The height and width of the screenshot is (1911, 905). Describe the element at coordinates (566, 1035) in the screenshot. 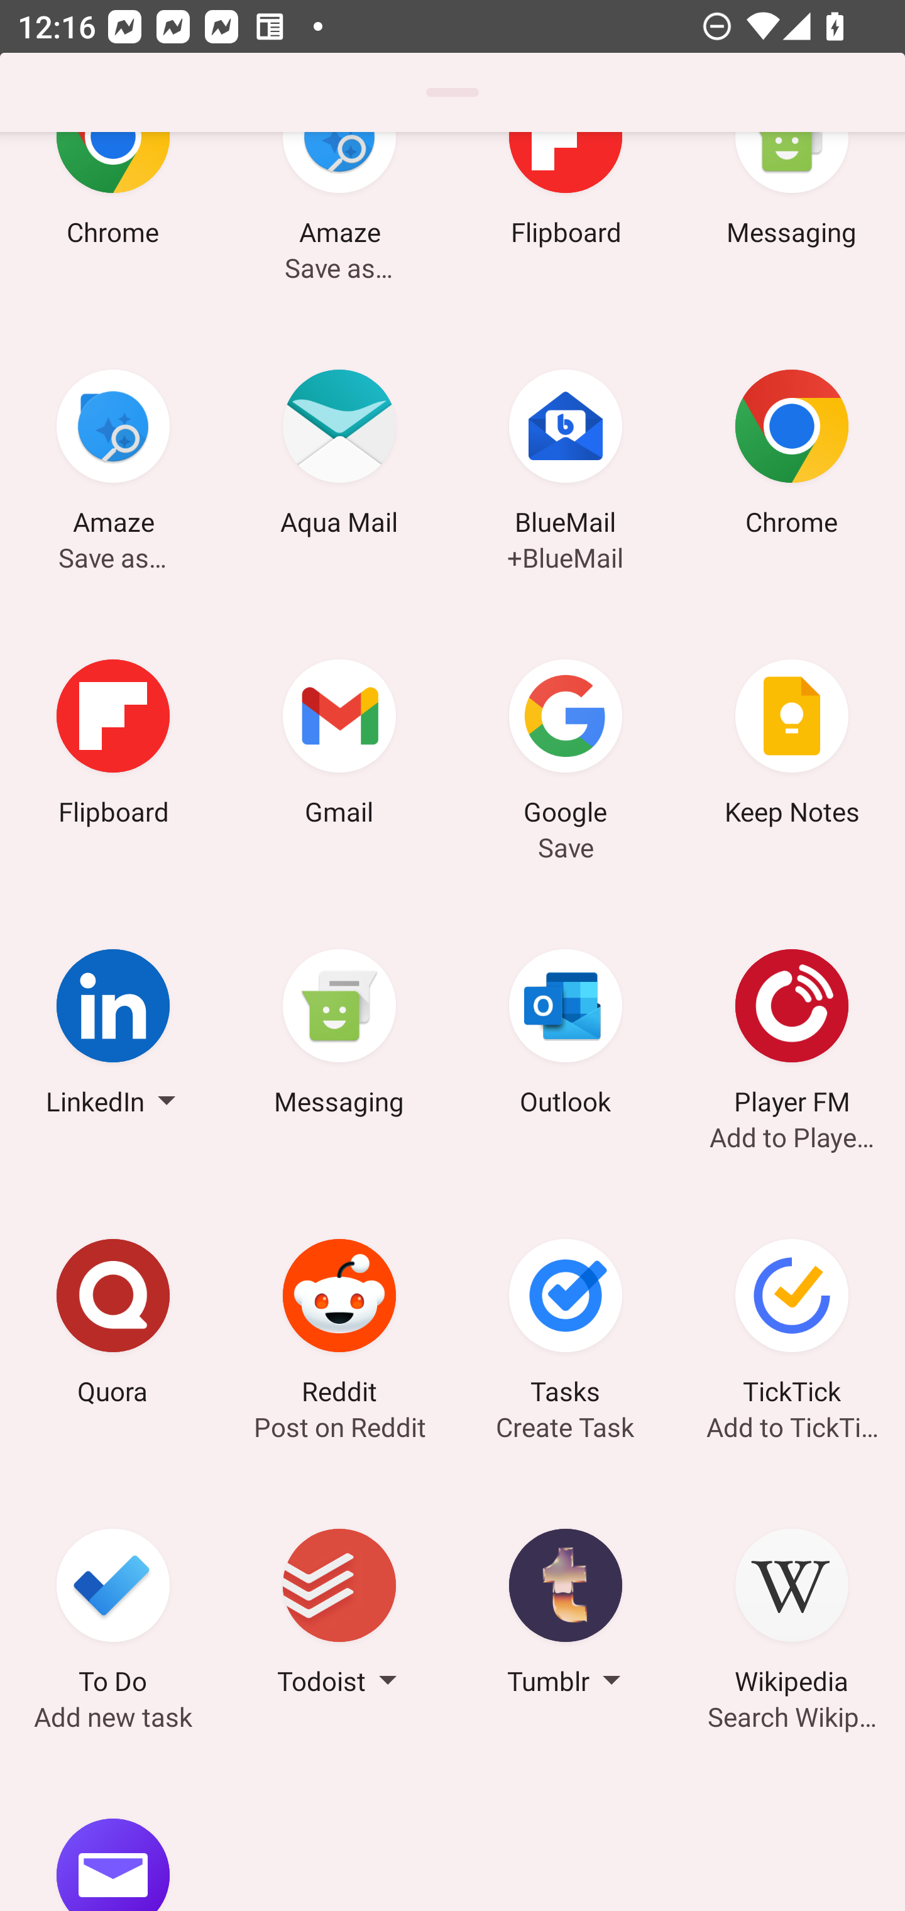

I see `Outlook` at that location.